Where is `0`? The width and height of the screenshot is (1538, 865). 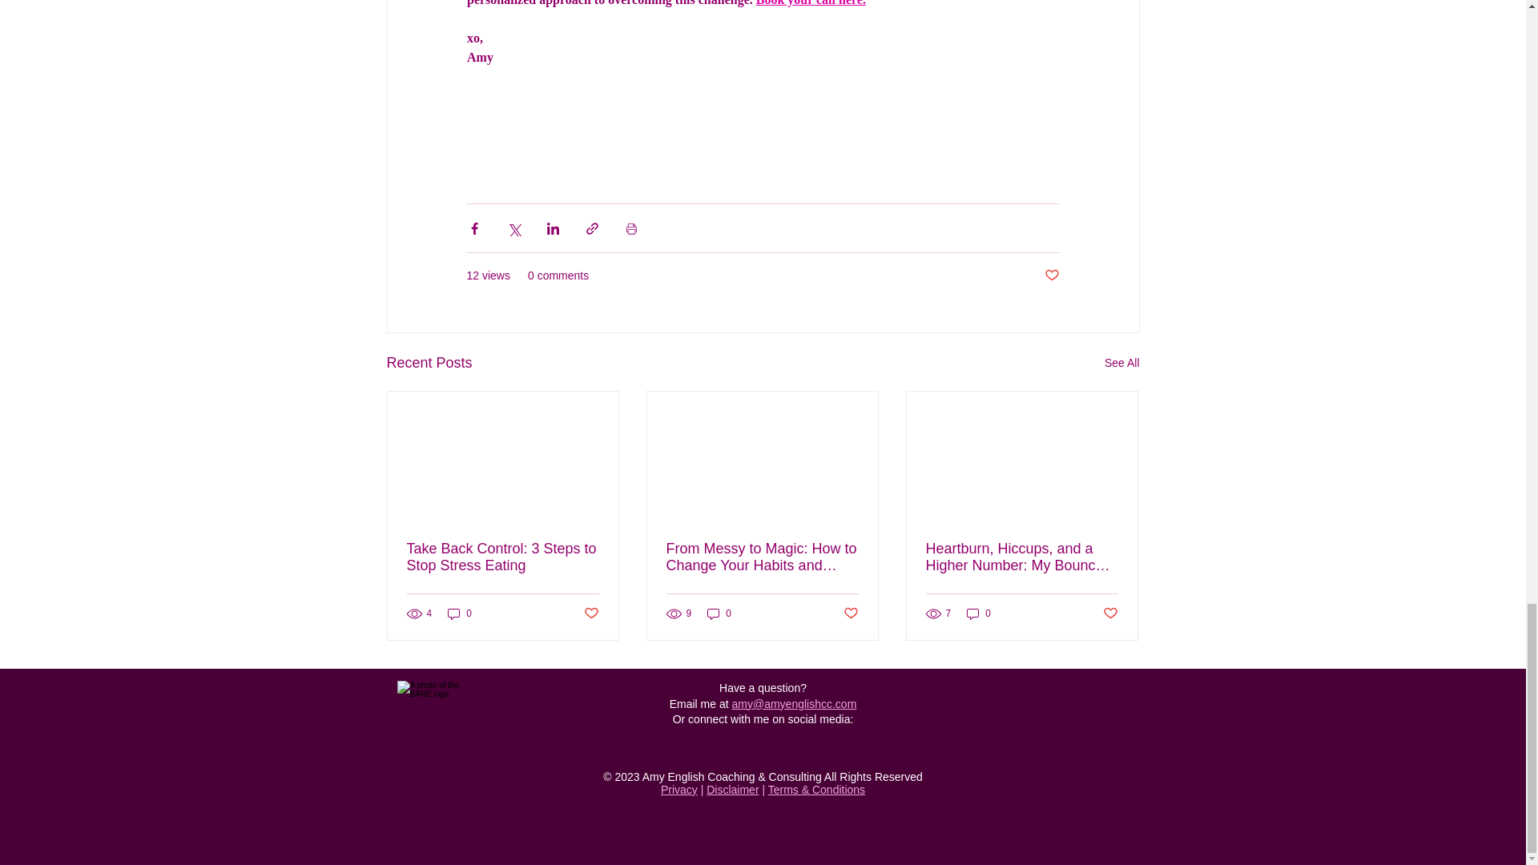
0 is located at coordinates (979, 614).